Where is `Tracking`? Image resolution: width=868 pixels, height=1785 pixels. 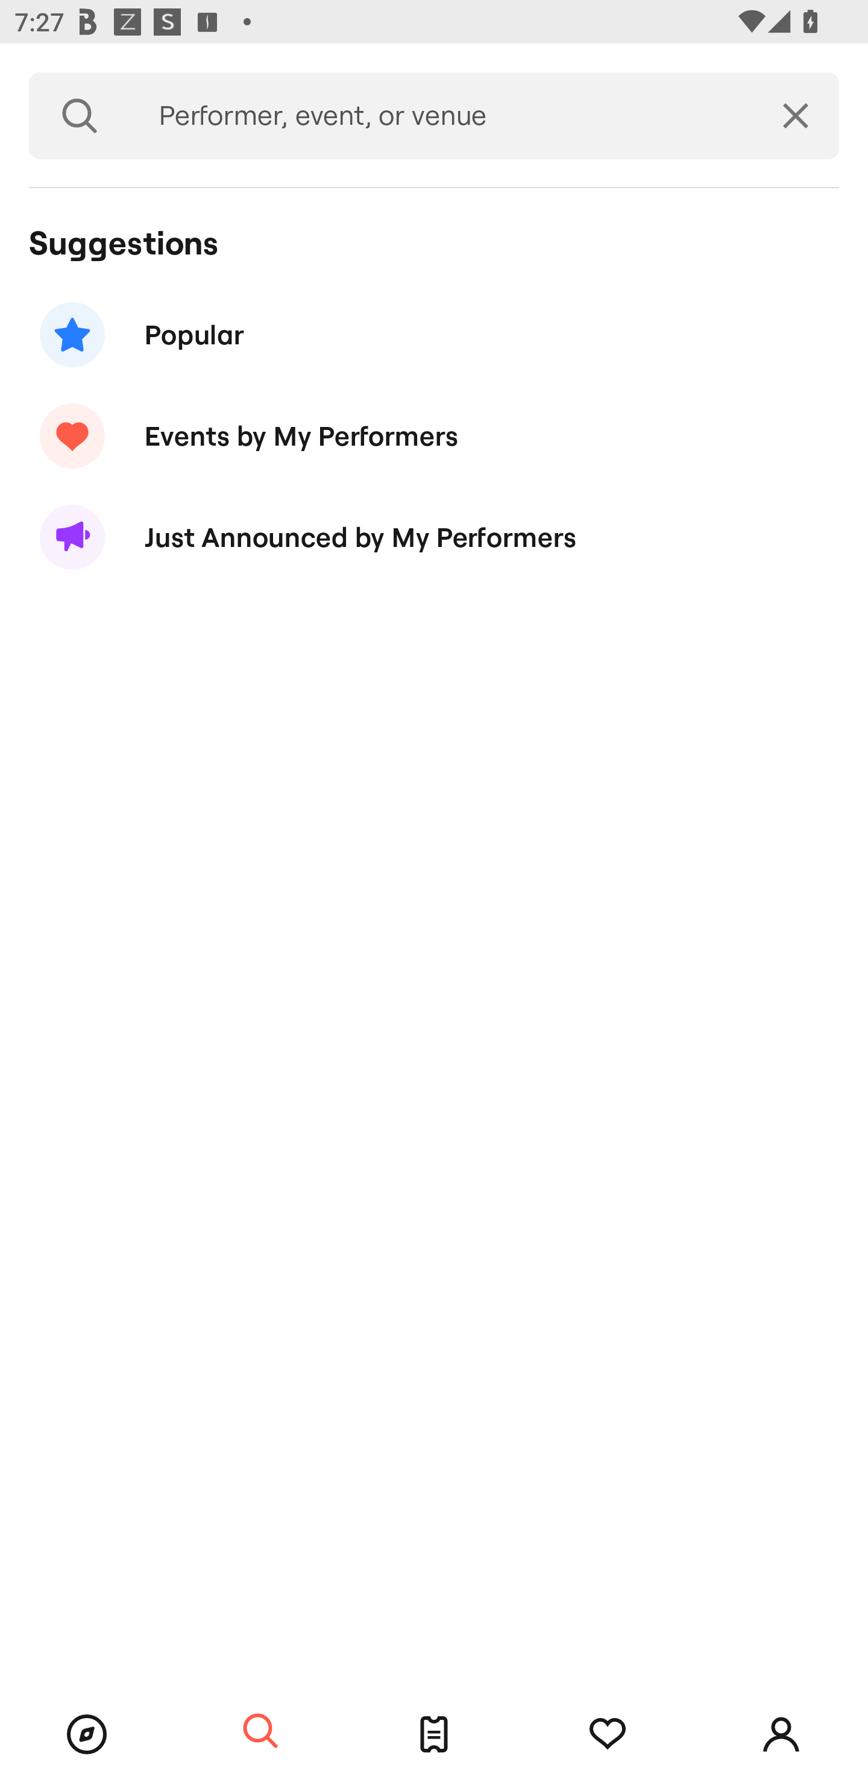
Tracking is located at coordinates (608, 1734).